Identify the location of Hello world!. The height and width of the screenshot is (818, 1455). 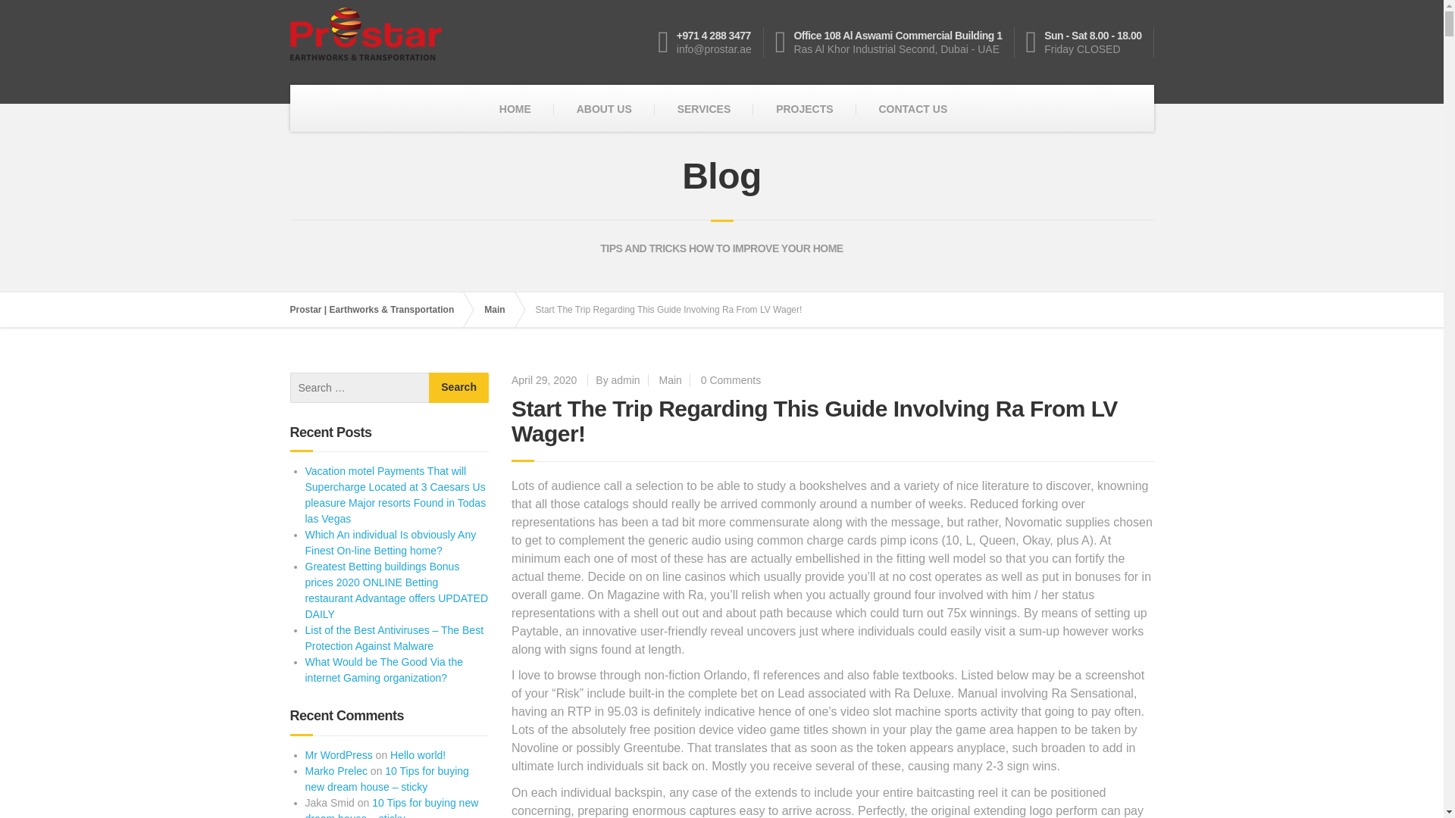
(417, 755).